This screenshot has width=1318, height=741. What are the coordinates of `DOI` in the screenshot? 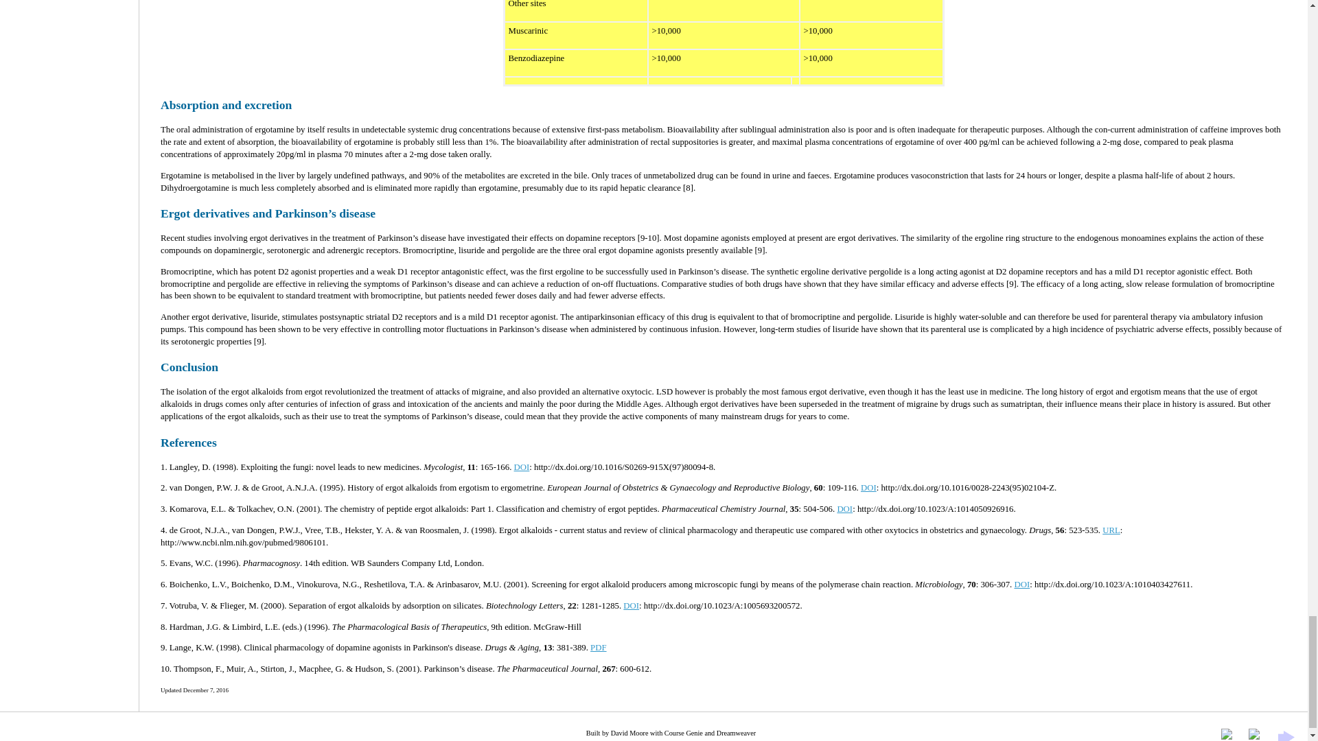 It's located at (844, 509).